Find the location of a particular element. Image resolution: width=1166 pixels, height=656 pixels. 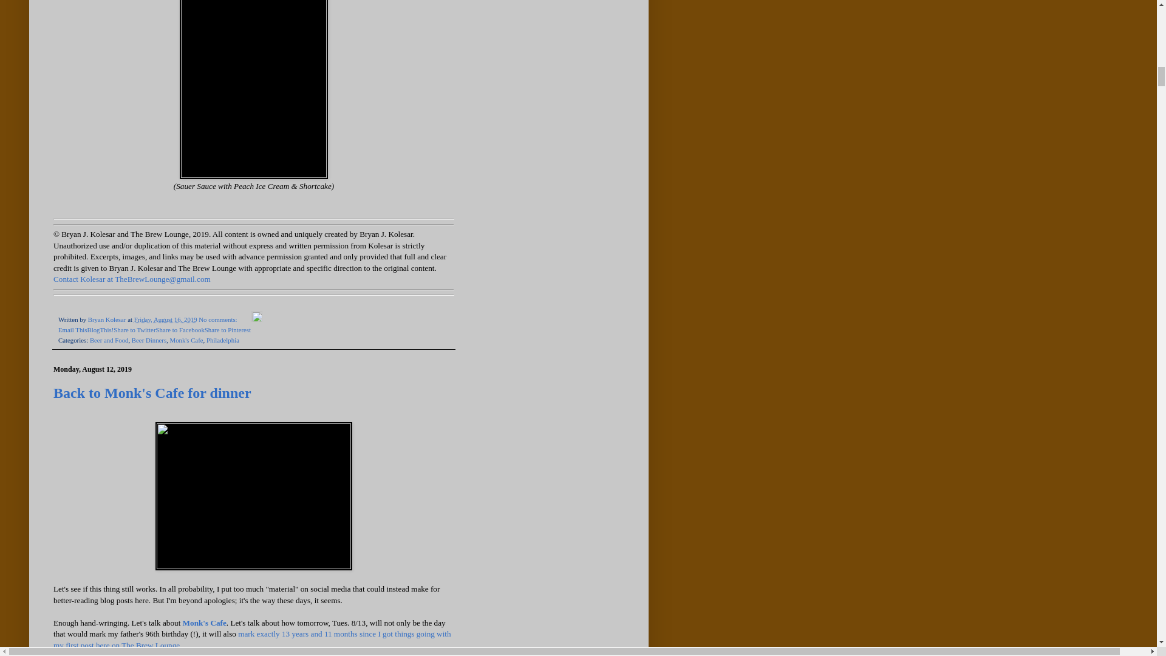

Share to Pinterest is located at coordinates (227, 329).